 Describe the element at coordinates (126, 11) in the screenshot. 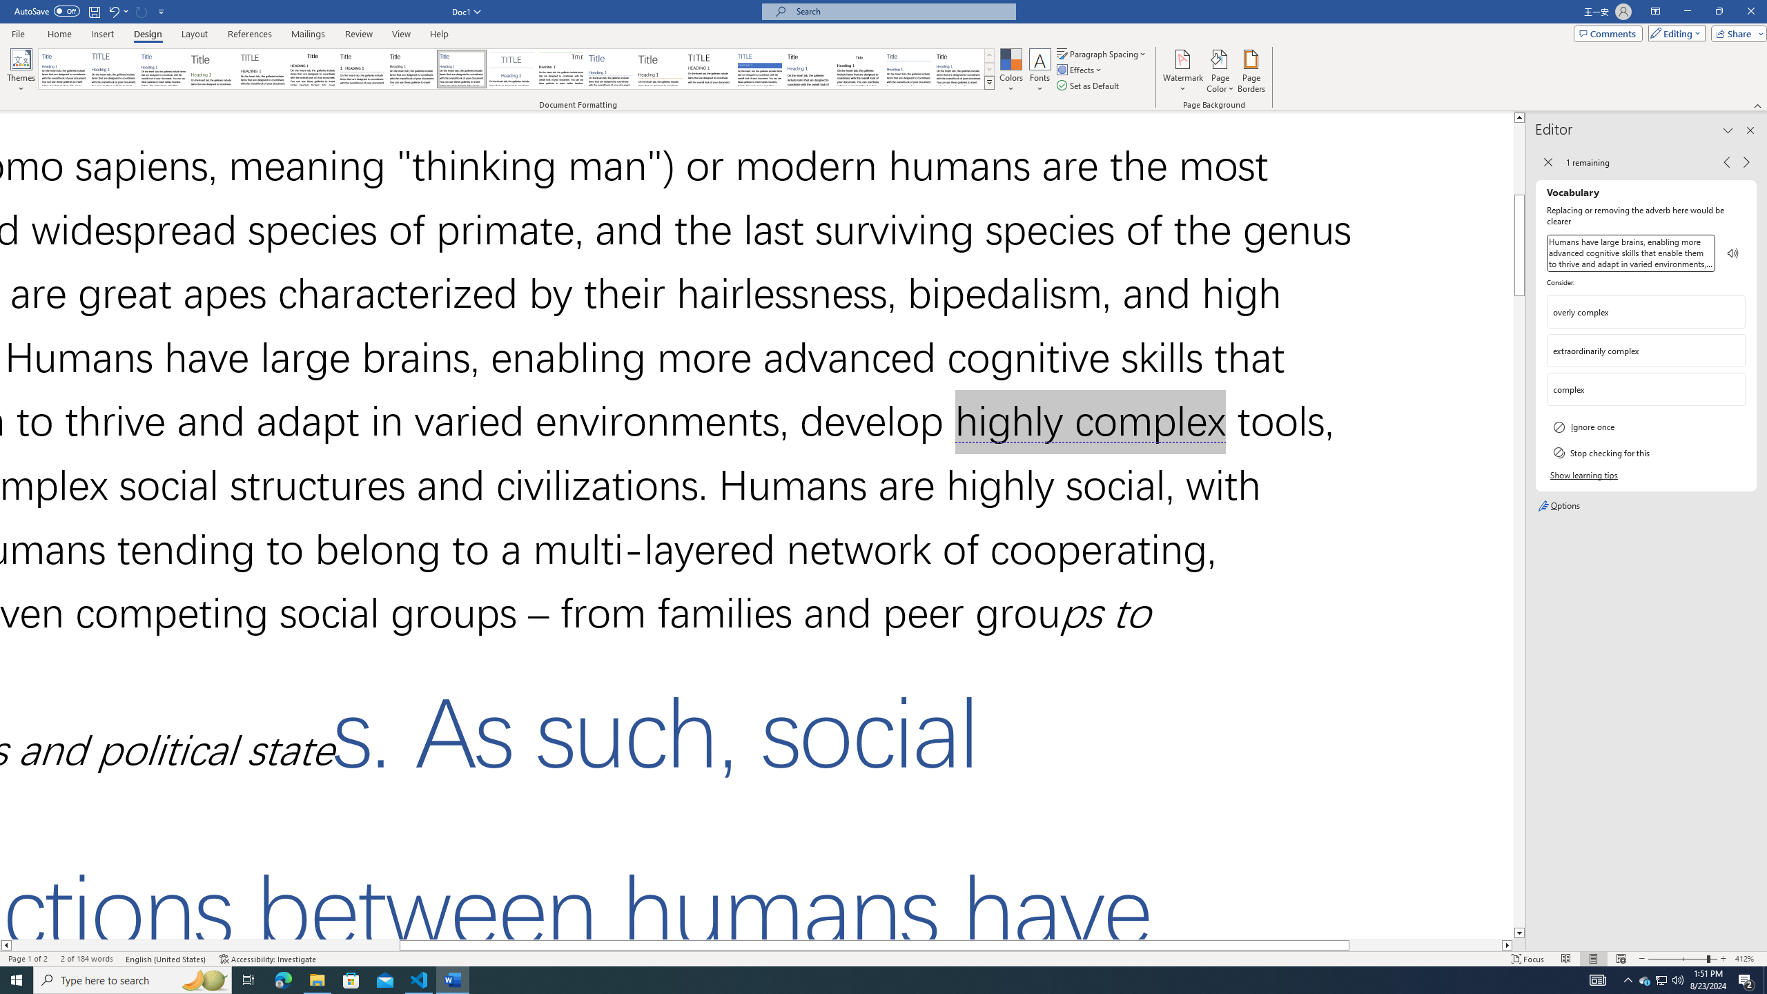

I see `More Options` at that location.